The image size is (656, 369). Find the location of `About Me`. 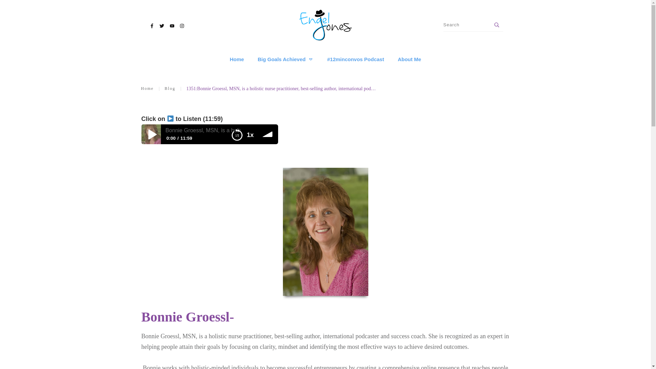

About Me is located at coordinates (409, 59).